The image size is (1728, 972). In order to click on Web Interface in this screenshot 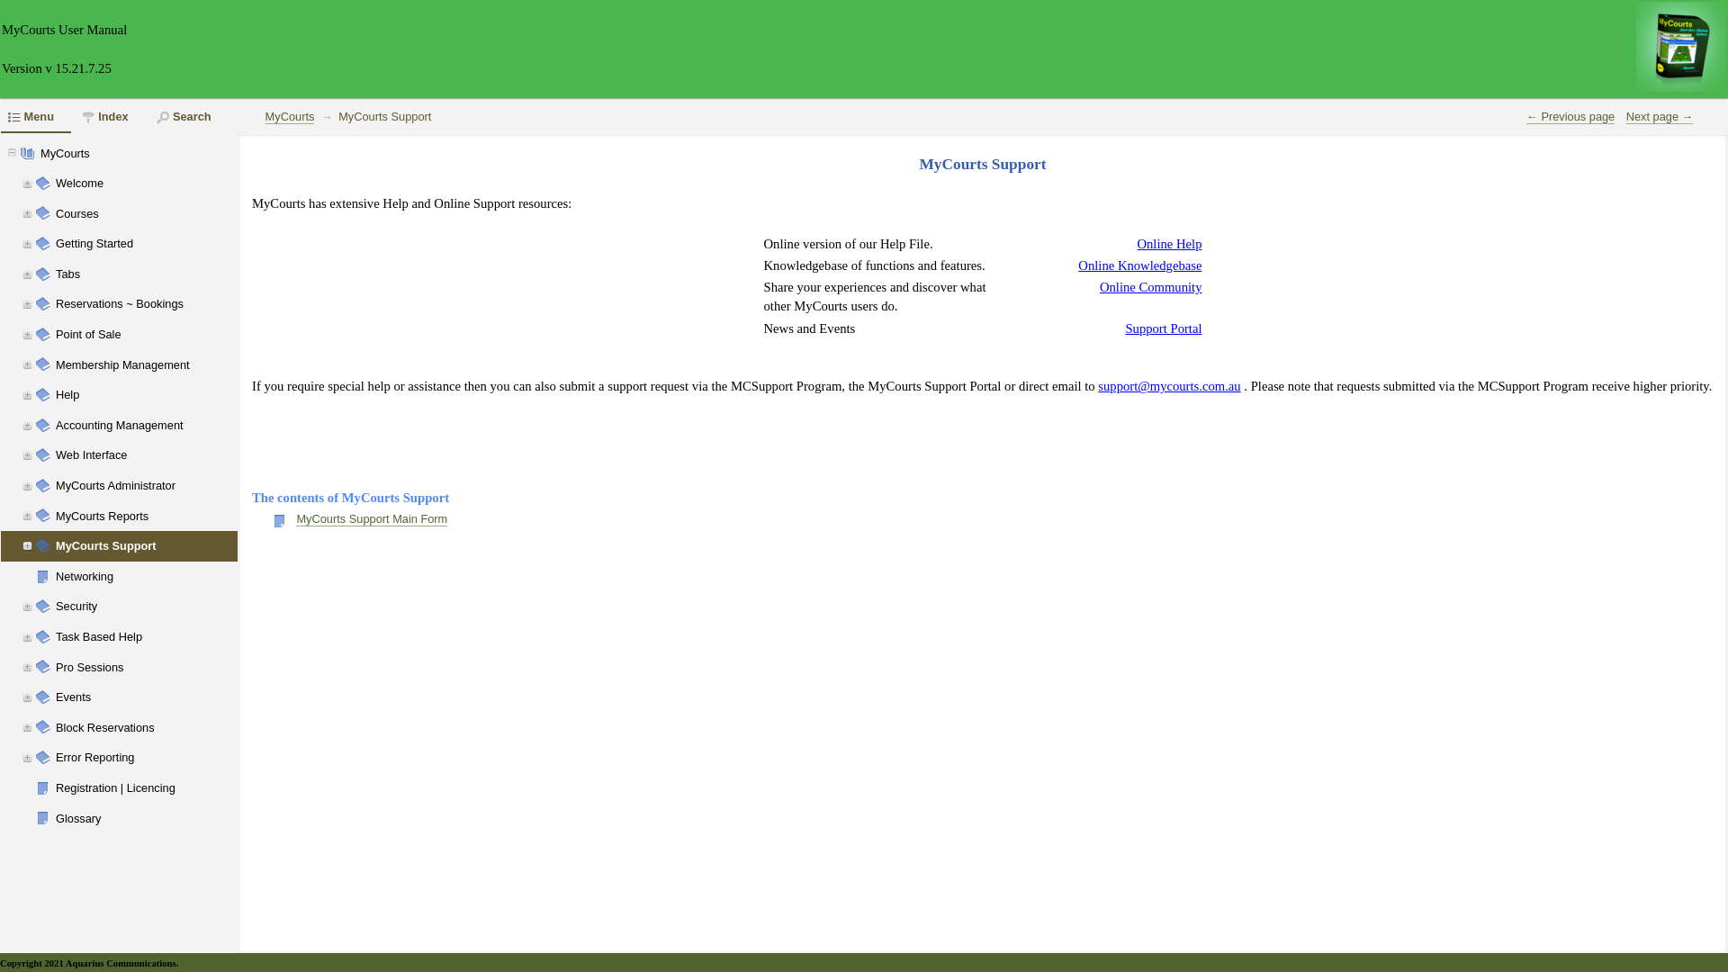, I will do `click(169, 455)`.